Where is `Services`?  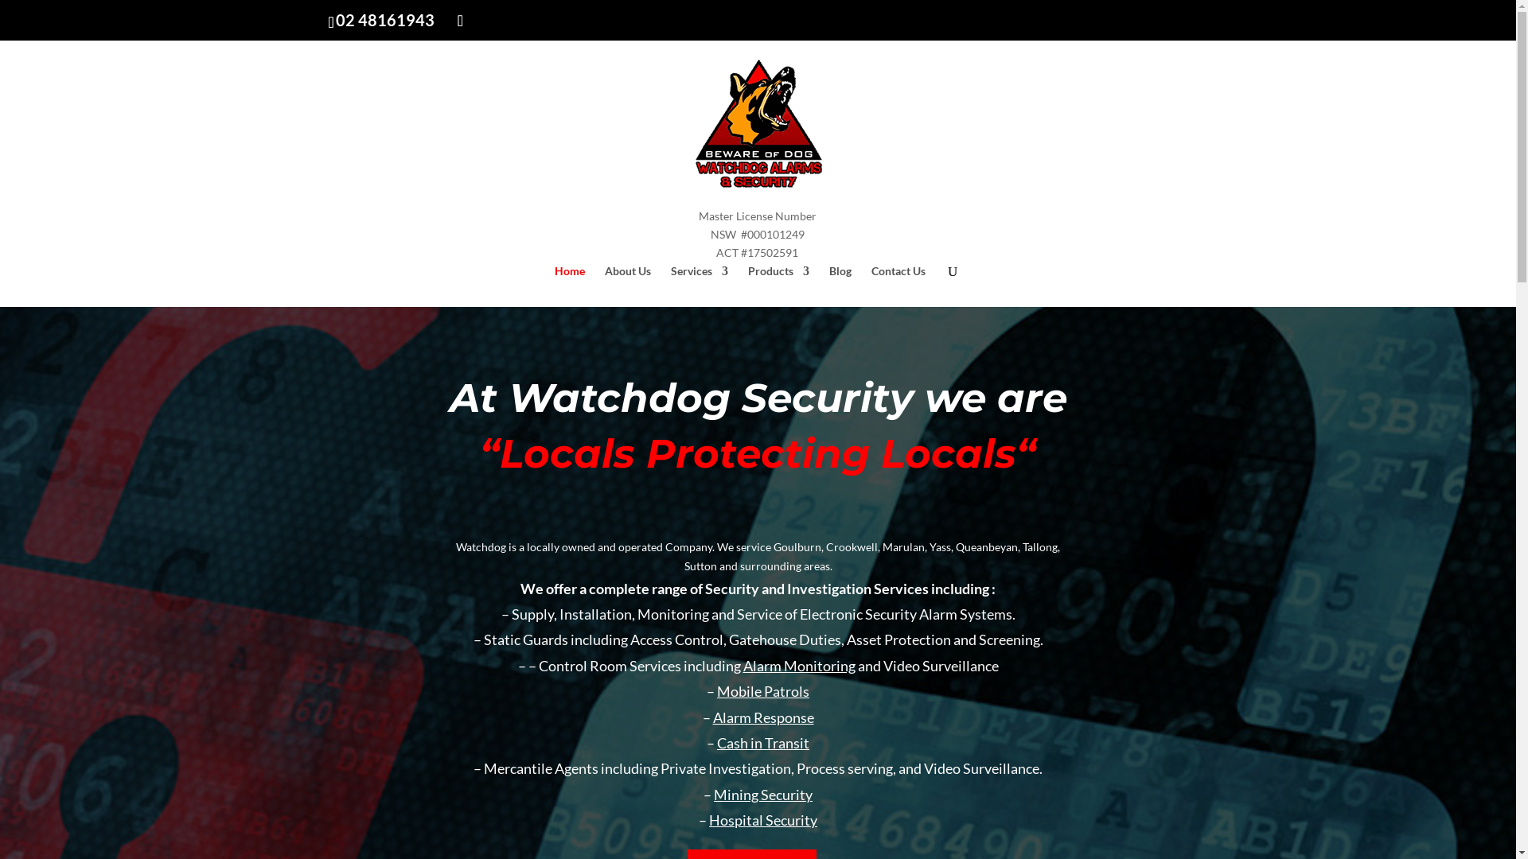
Services is located at coordinates (700, 286).